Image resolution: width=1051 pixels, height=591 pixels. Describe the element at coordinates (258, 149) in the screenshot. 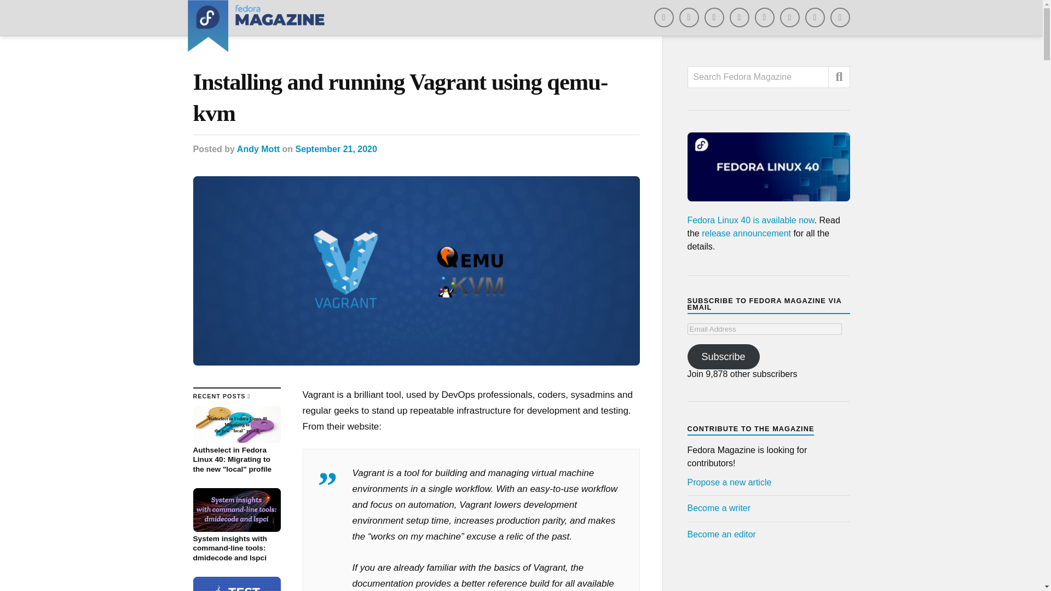

I see `Andy Mott` at that location.